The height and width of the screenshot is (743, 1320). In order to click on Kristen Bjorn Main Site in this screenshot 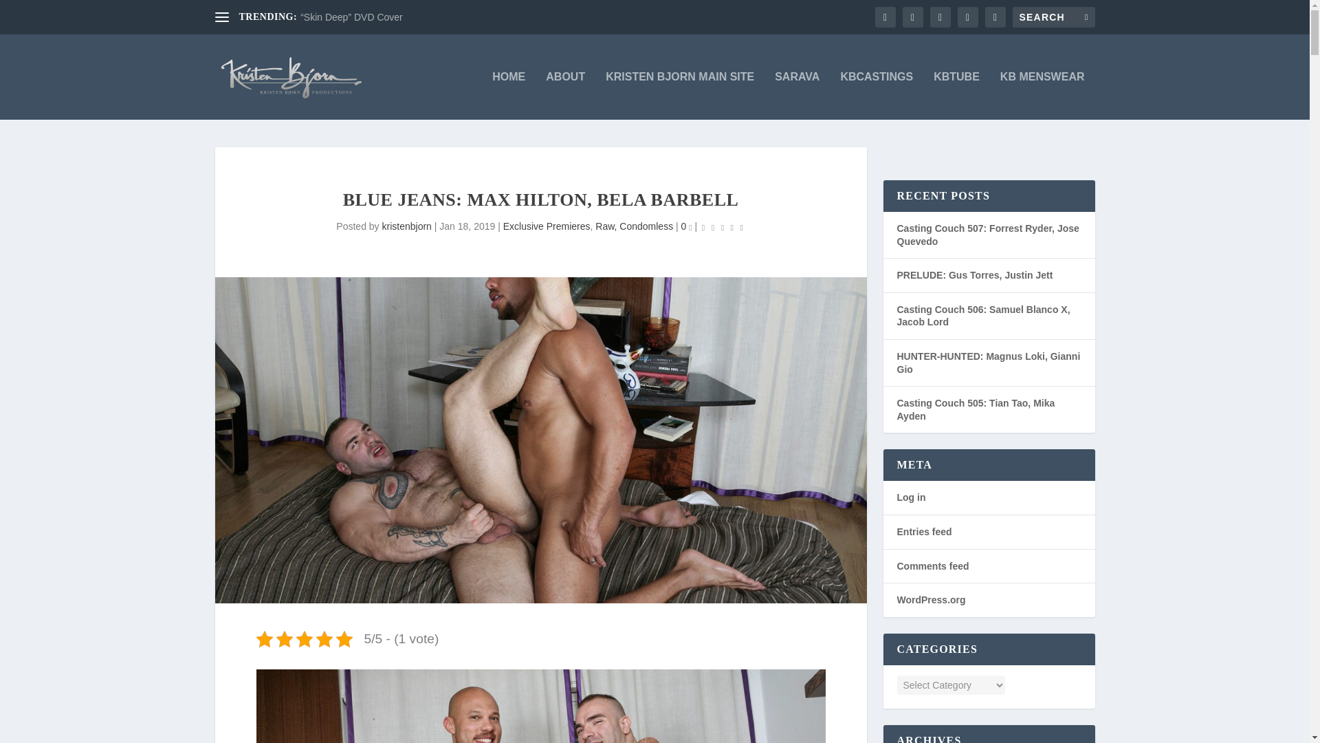, I will do `click(679, 95)`.